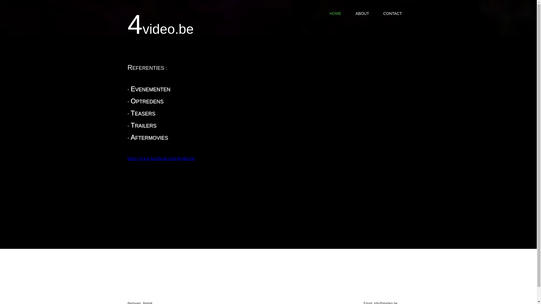 This screenshot has height=304, width=541. Describe the element at coordinates (362, 14) in the screenshot. I see `ABOUT` at that location.